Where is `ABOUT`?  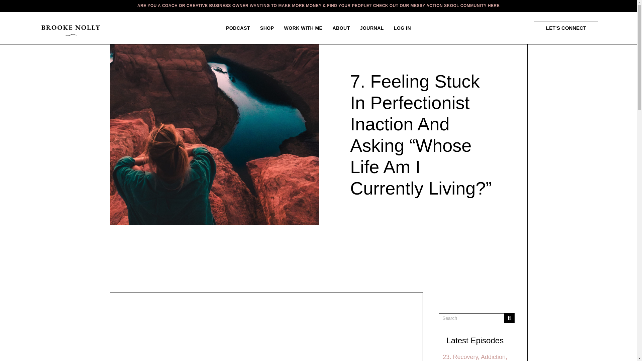 ABOUT is located at coordinates (341, 28).